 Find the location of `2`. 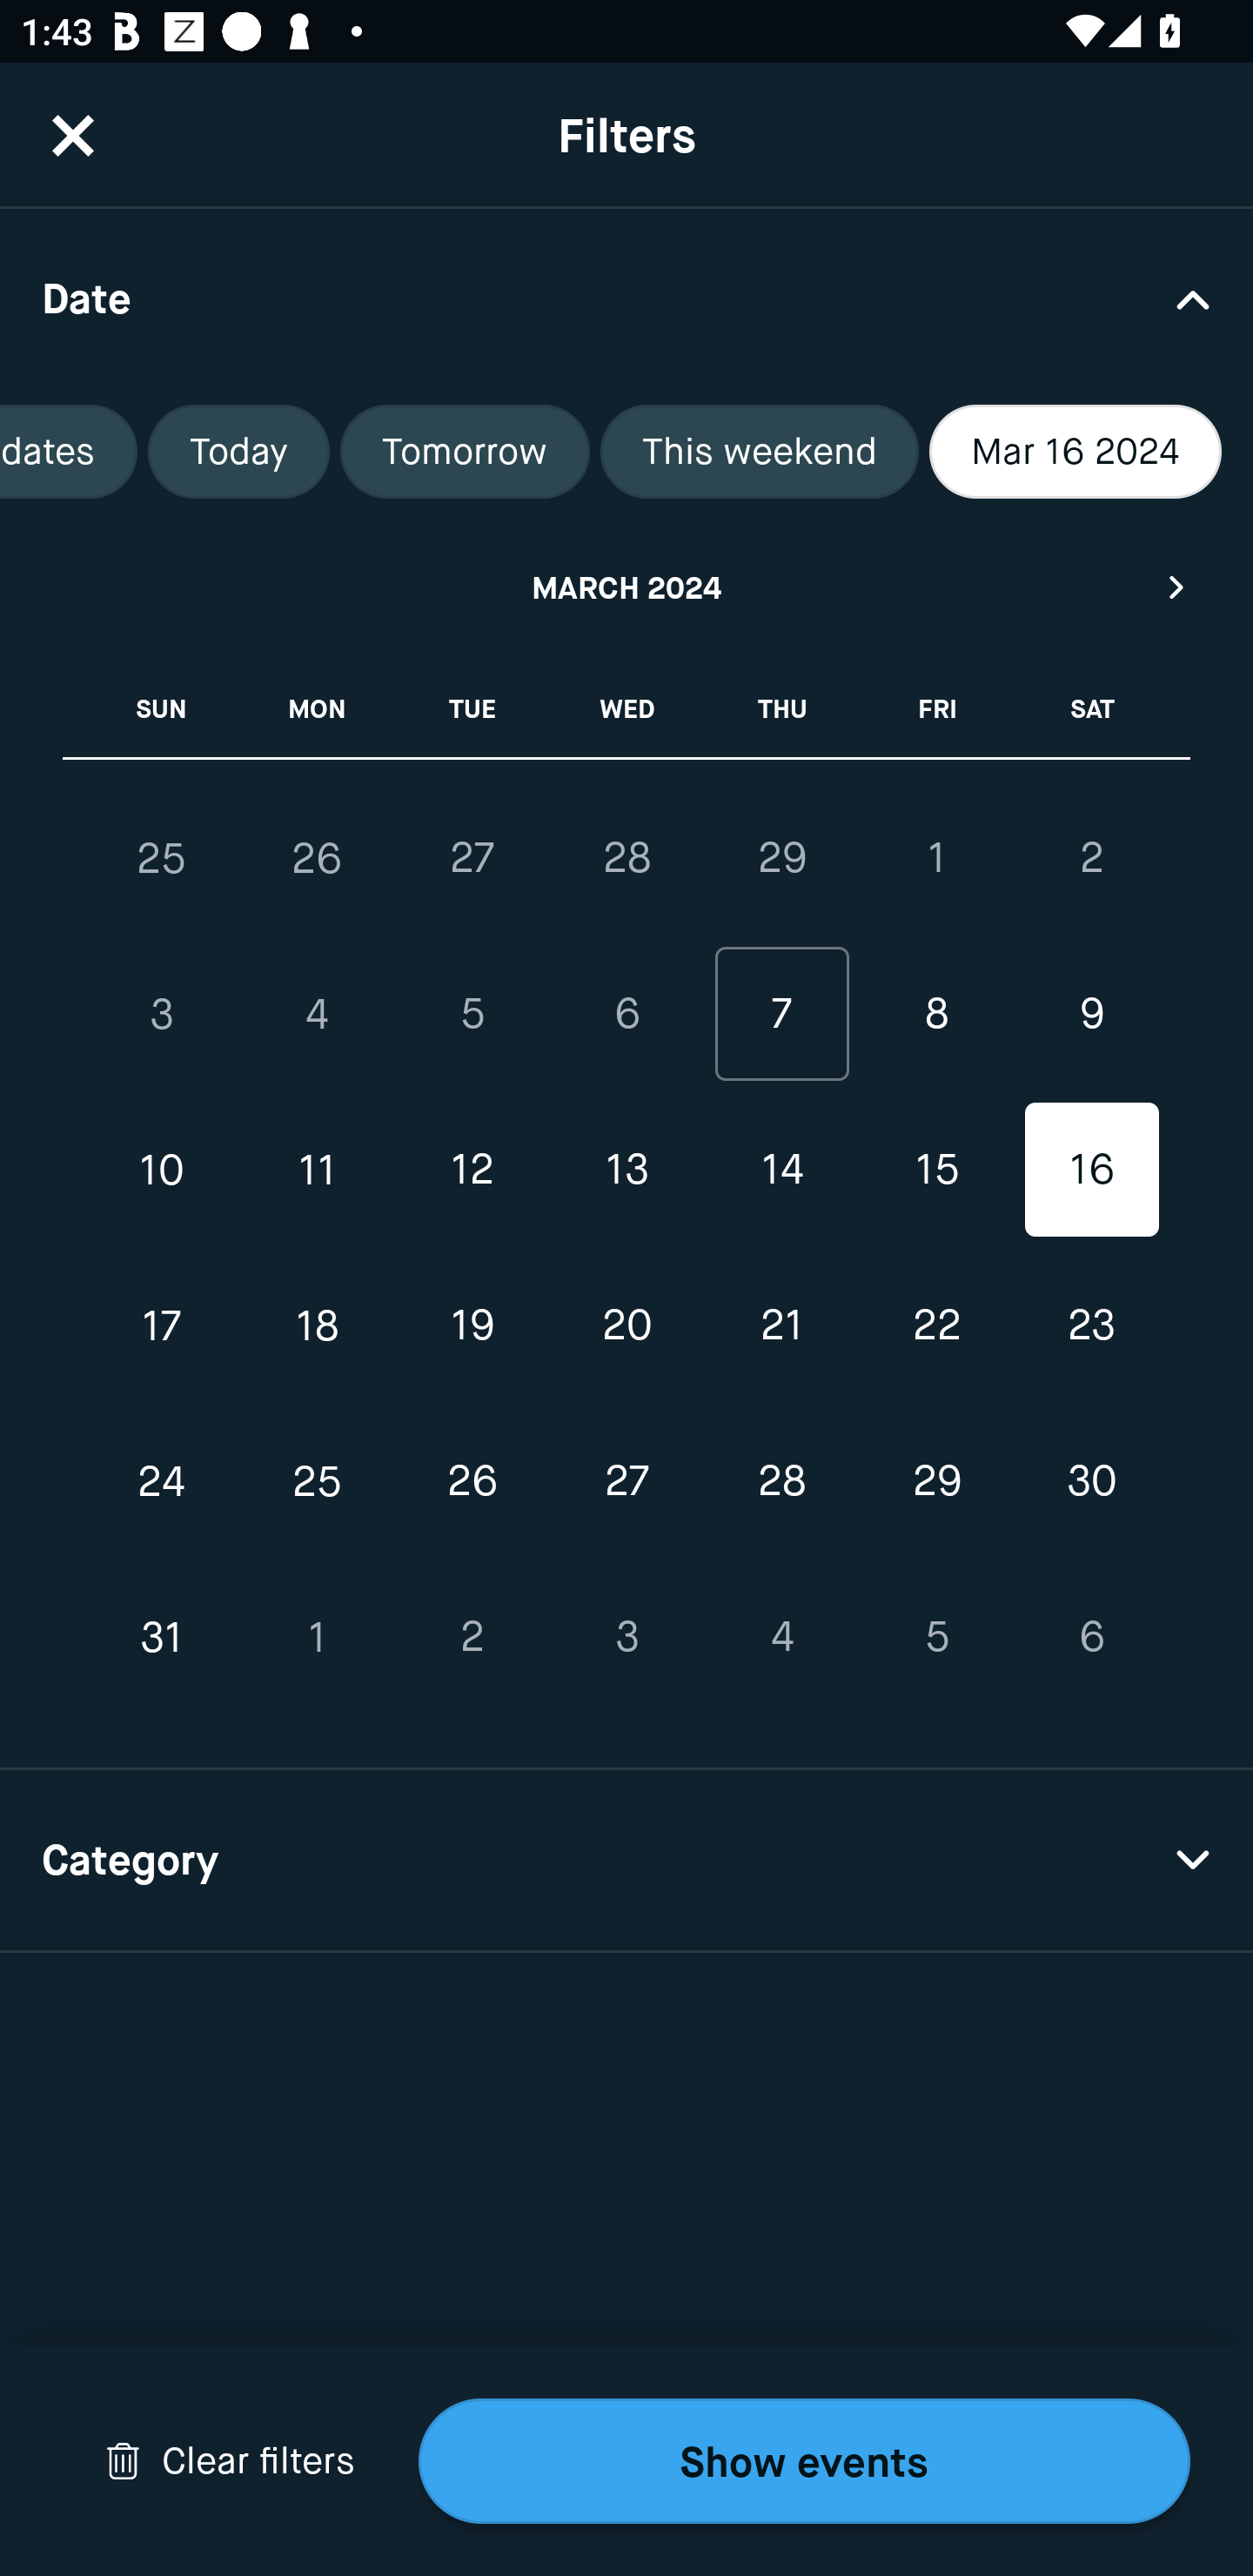

2 is located at coordinates (472, 1636).